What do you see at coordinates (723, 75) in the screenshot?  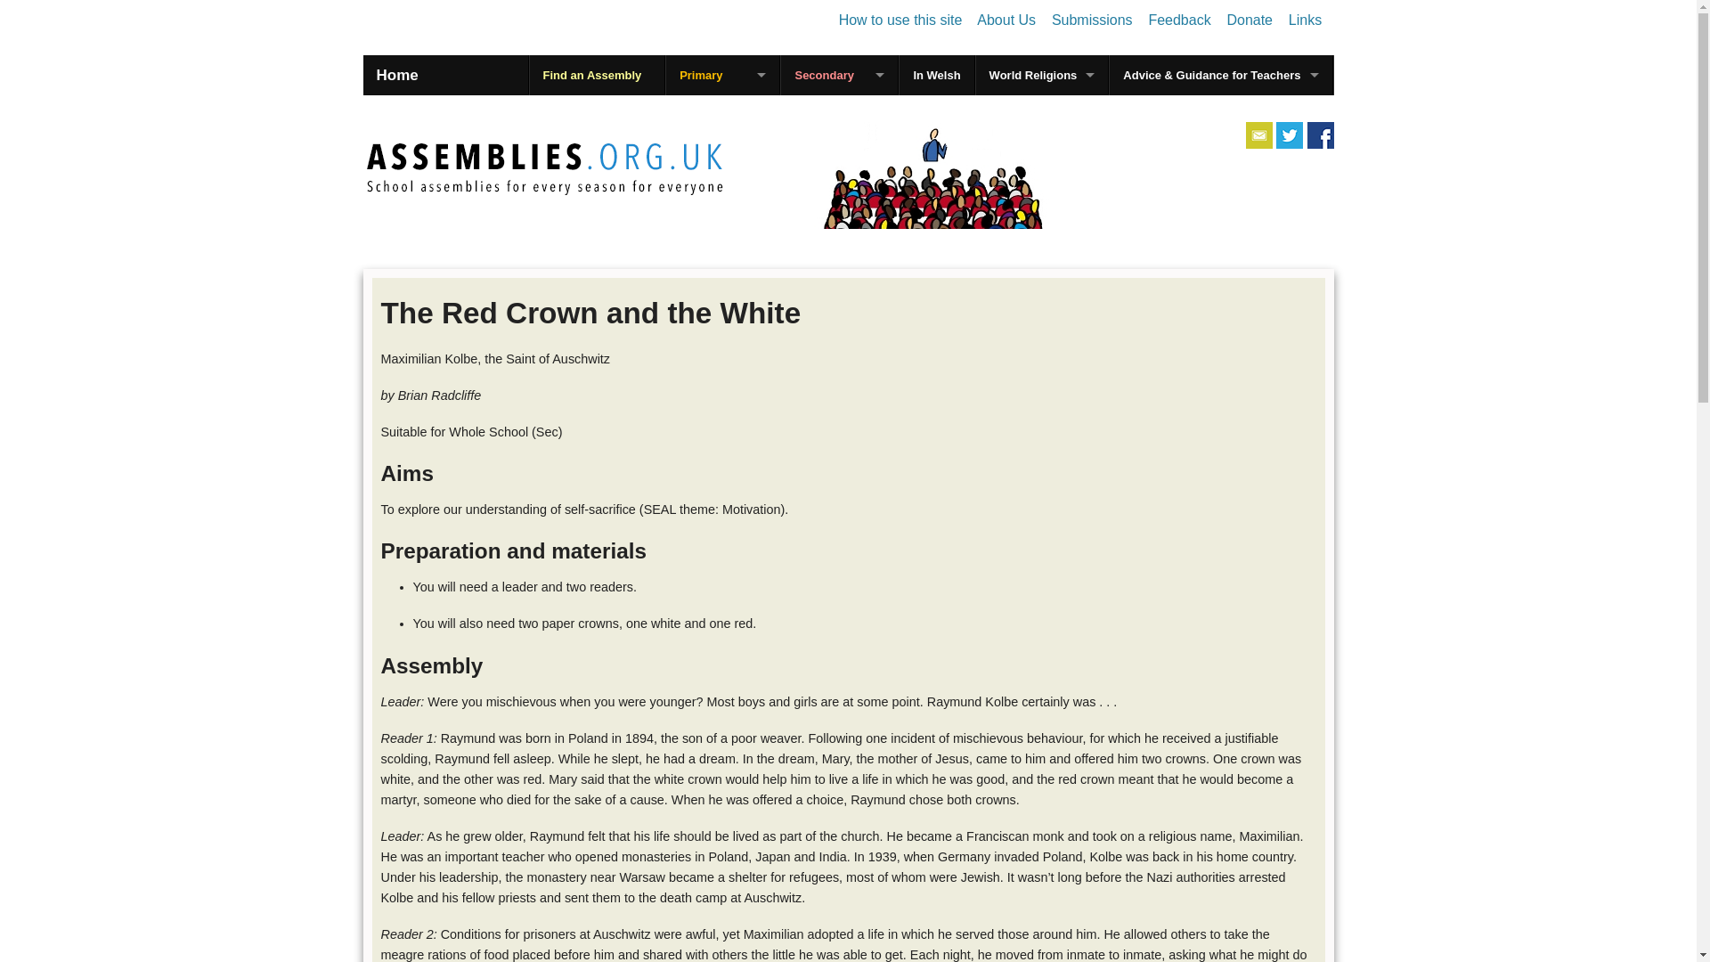 I see `Primary        ` at bounding box center [723, 75].